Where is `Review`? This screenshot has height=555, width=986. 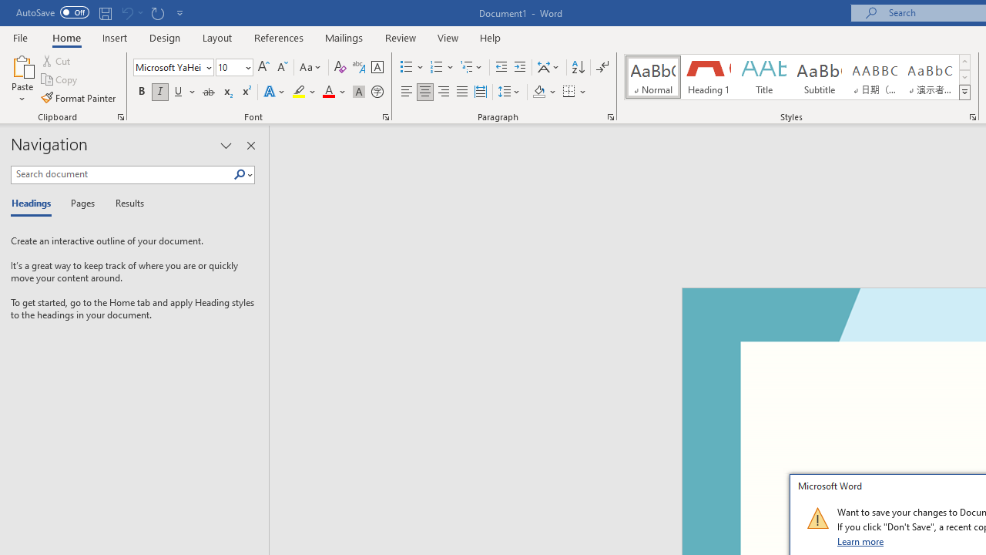 Review is located at coordinates (401, 37).